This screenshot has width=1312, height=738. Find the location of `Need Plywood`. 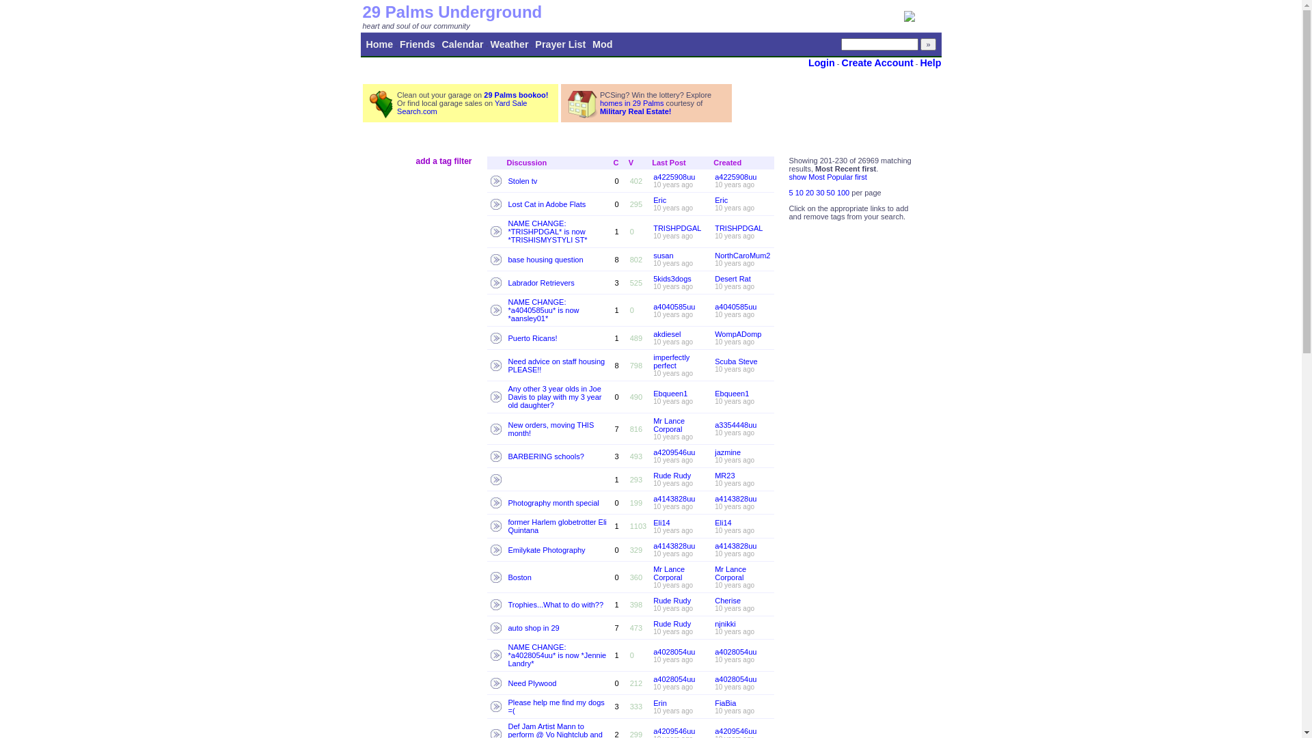

Need Plywood is located at coordinates (533, 683).